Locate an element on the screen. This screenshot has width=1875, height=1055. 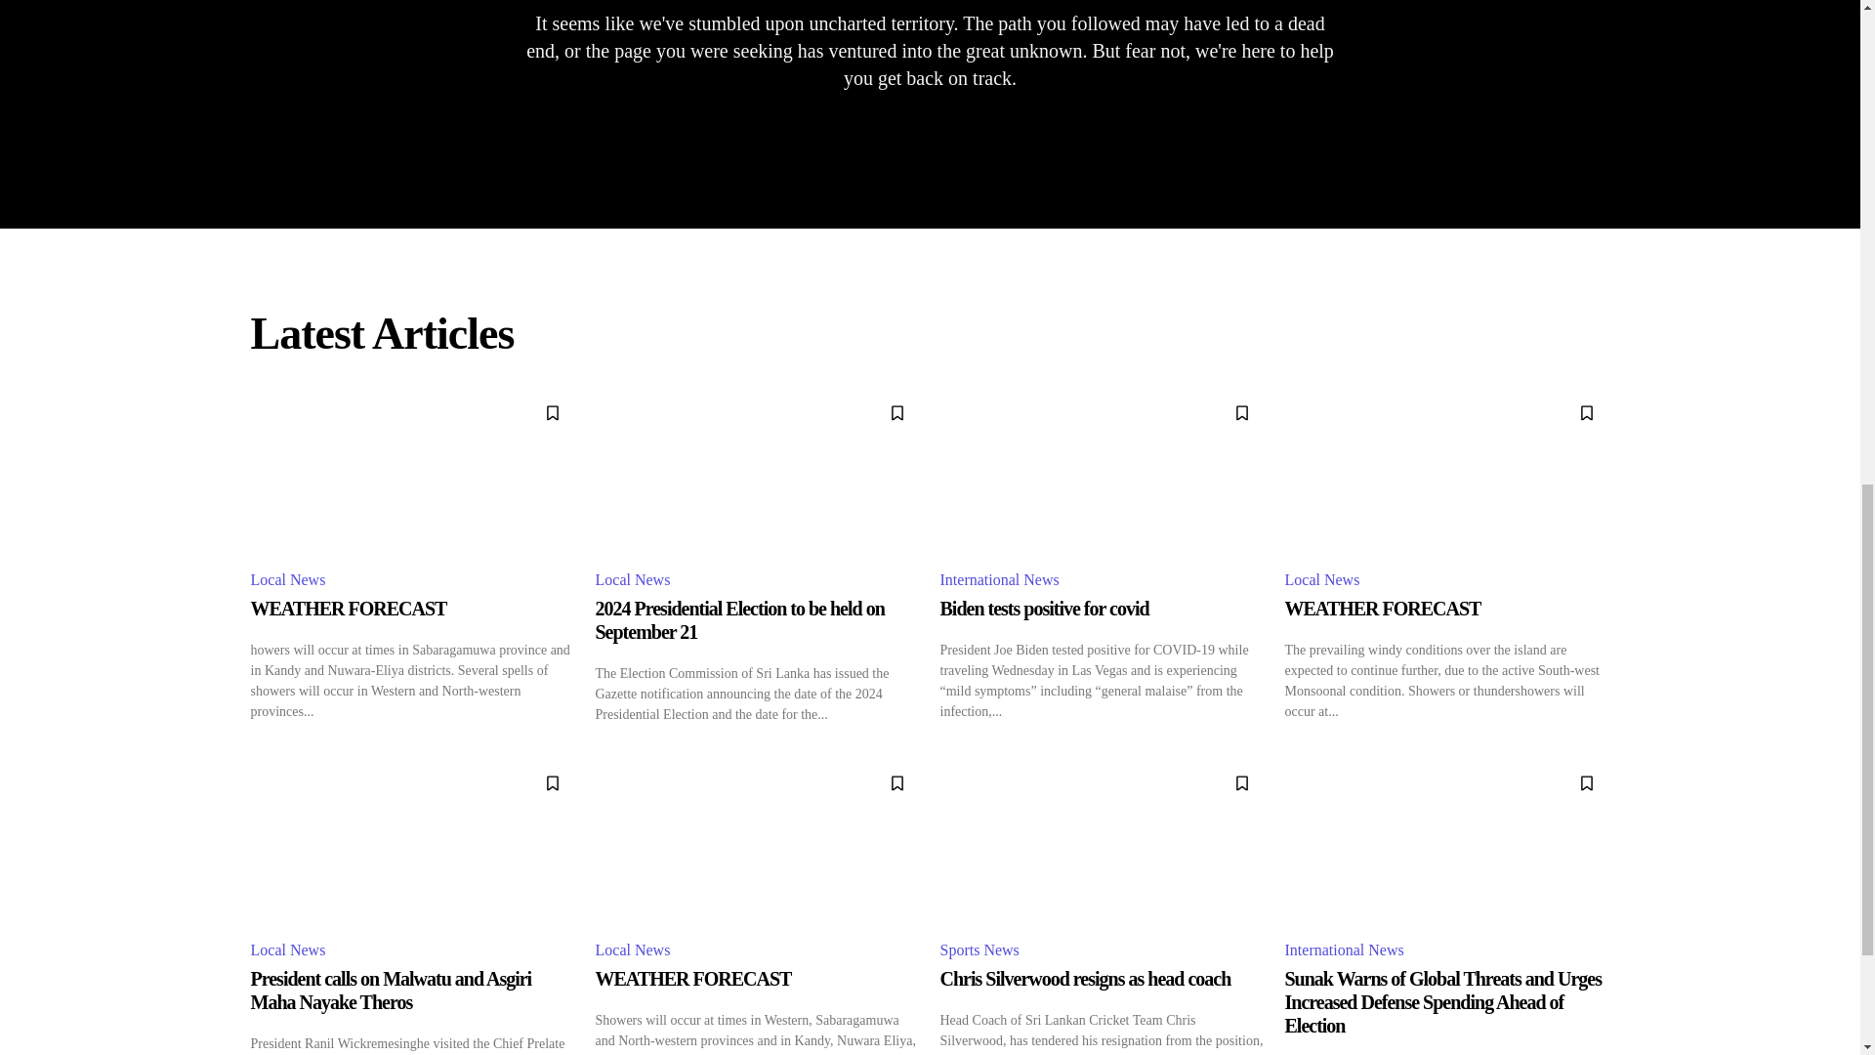
WEATHER FORECAST is located at coordinates (348, 608).